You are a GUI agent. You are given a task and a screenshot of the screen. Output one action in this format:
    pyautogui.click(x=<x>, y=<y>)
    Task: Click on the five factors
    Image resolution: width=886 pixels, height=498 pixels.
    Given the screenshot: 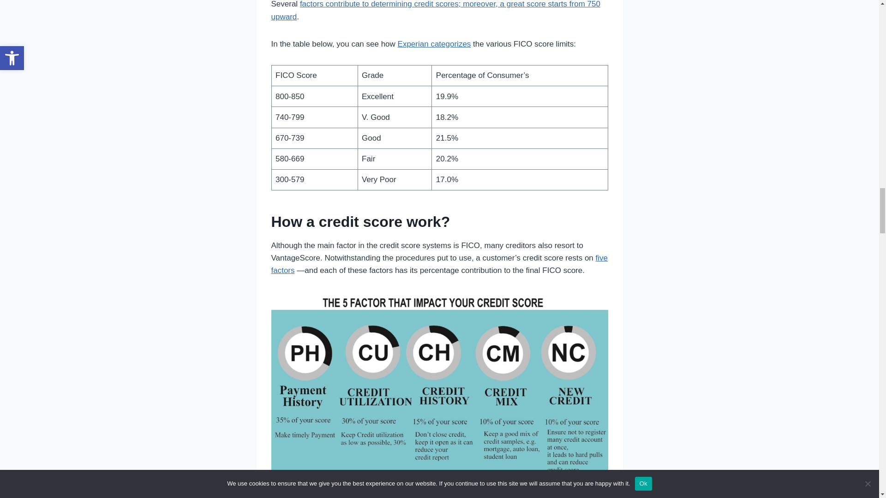 What is the action you would take?
    pyautogui.click(x=439, y=264)
    